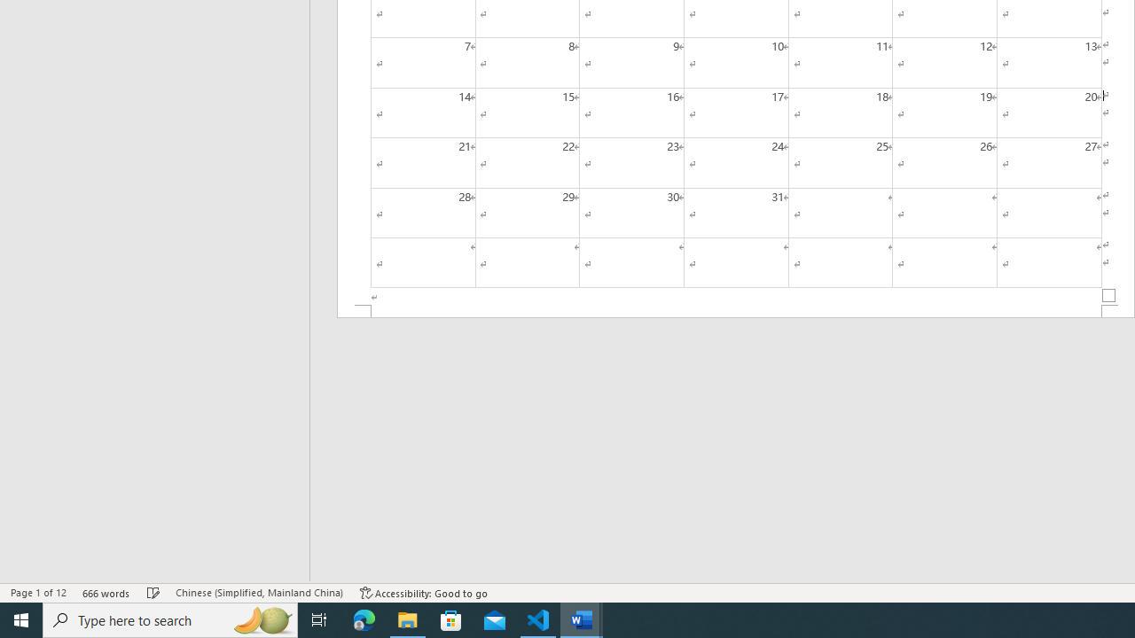 The width and height of the screenshot is (1135, 638). I want to click on Accessibility Checker Accessibility: Good to go, so click(424, 592).